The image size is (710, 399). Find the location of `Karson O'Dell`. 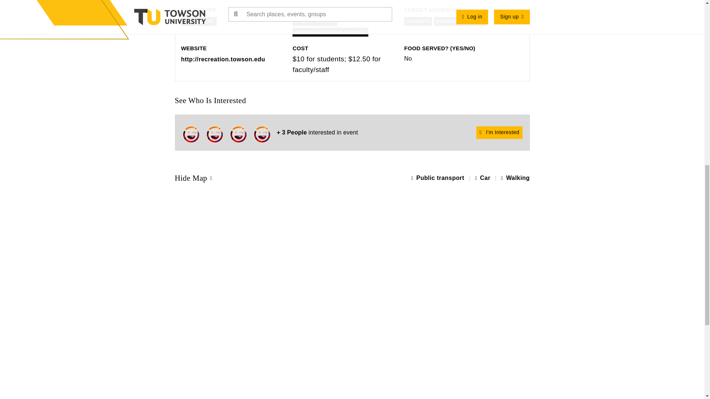

Karson O'Dell is located at coordinates (214, 134).